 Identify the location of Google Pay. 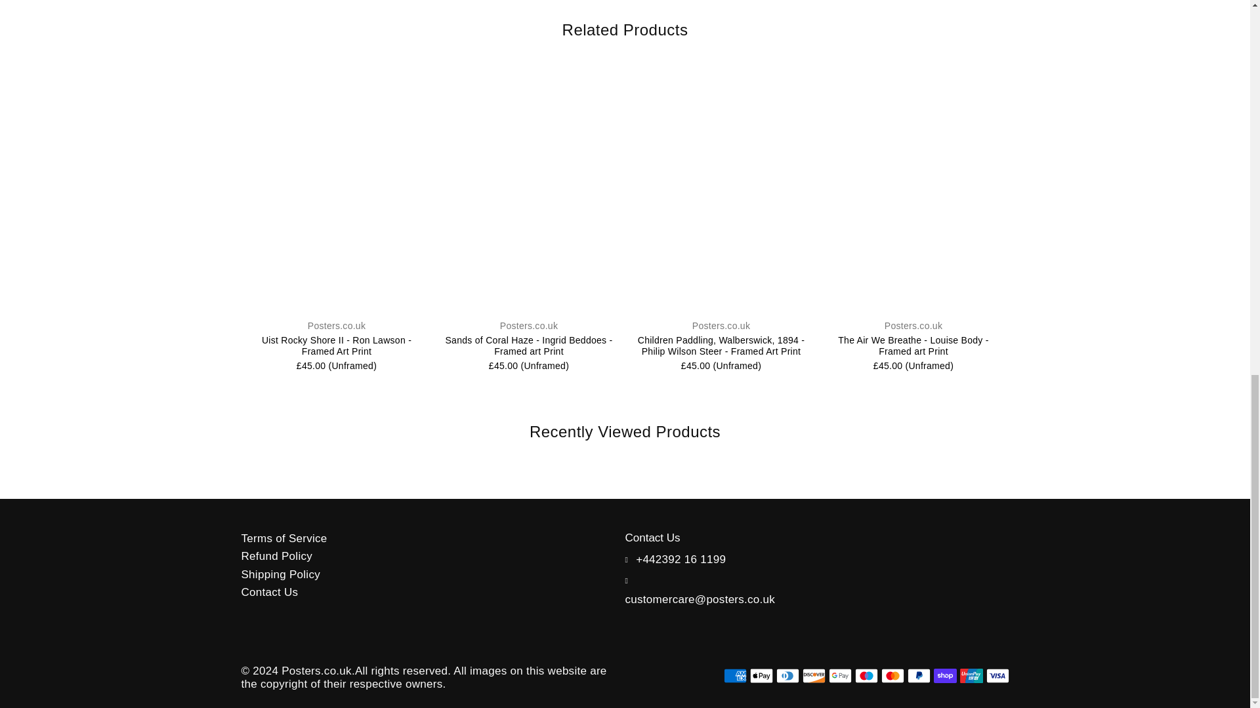
(839, 676).